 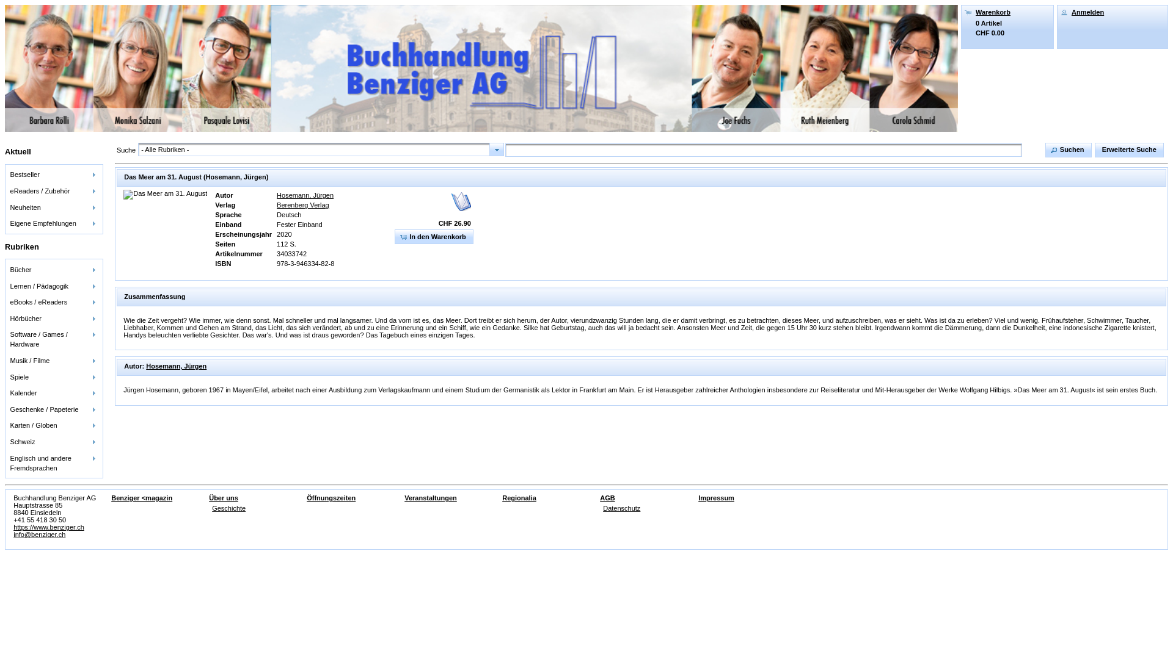 What do you see at coordinates (54, 339) in the screenshot?
I see `Software / Games / Hardware` at bounding box center [54, 339].